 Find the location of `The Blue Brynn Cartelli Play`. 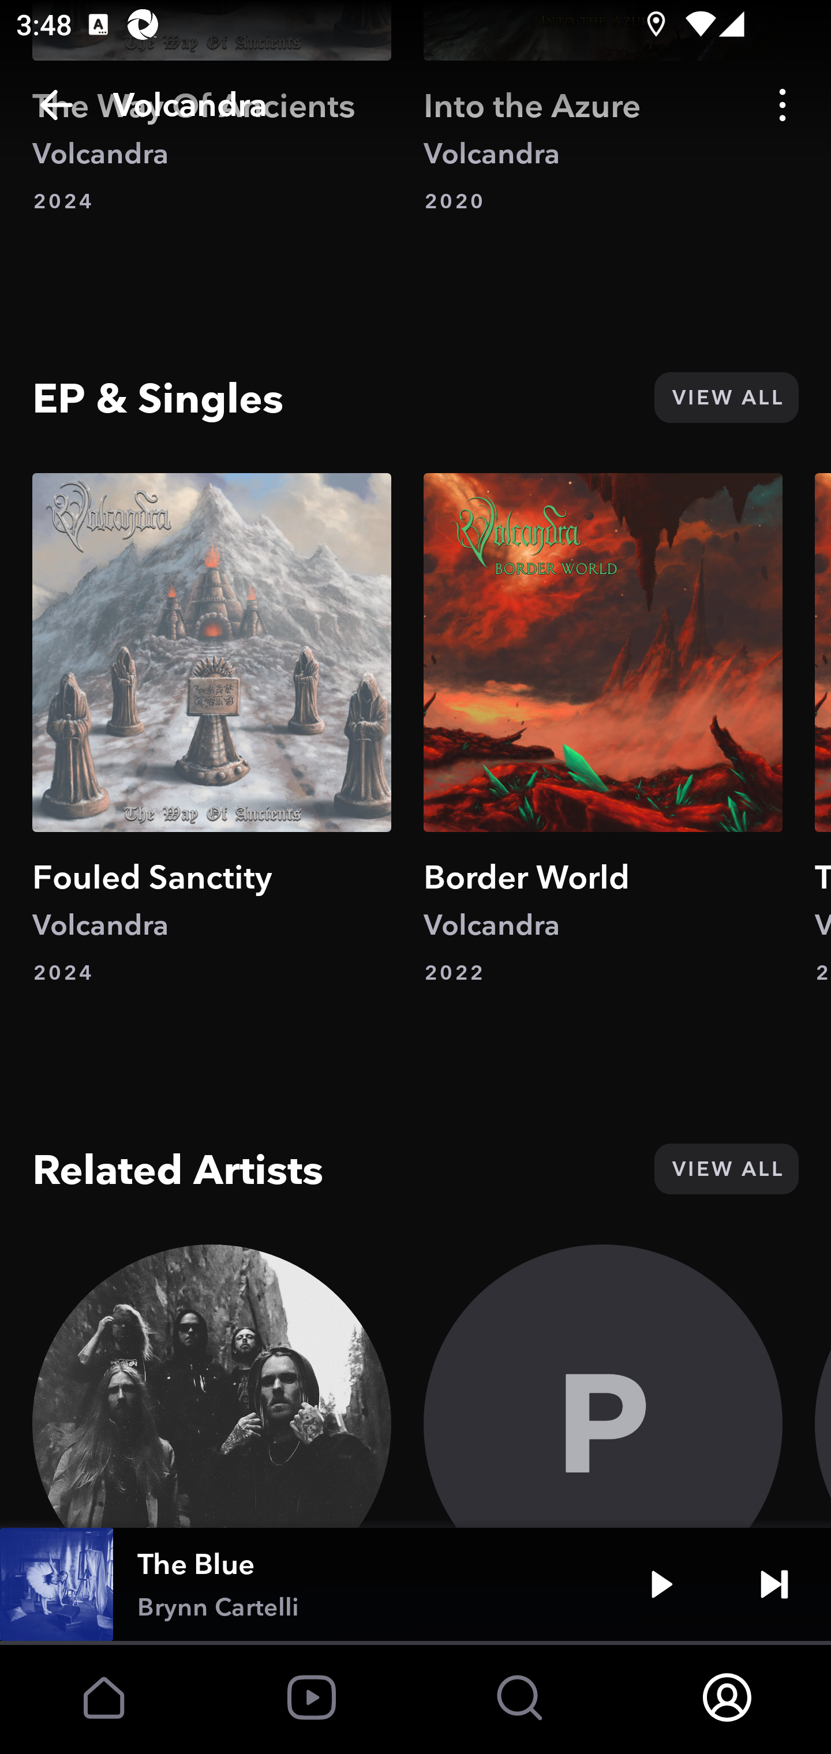

The Blue Brynn Cartelli Play is located at coordinates (415, 1584).